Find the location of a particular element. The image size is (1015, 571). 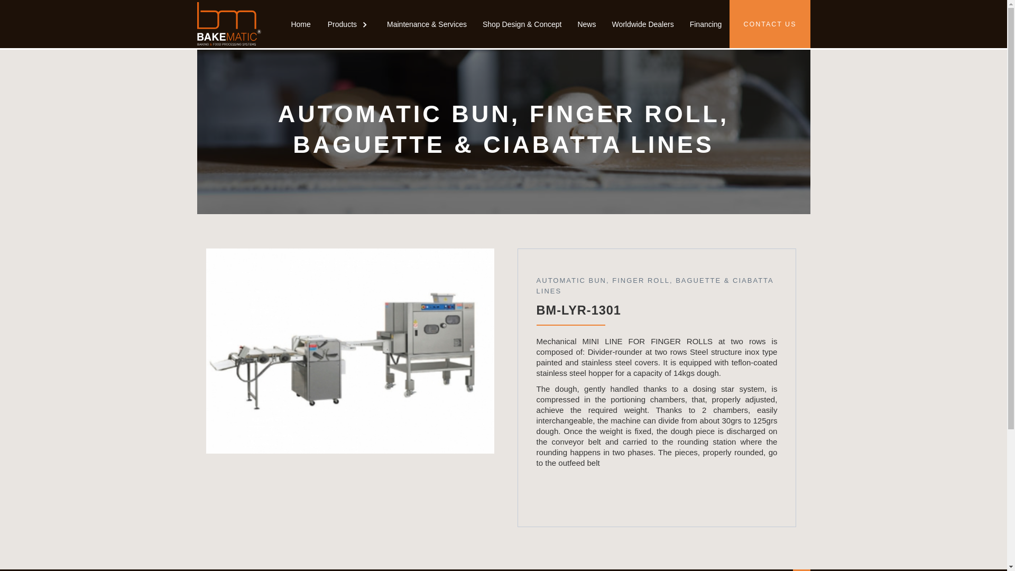

CONTACT US is located at coordinates (770, 24).